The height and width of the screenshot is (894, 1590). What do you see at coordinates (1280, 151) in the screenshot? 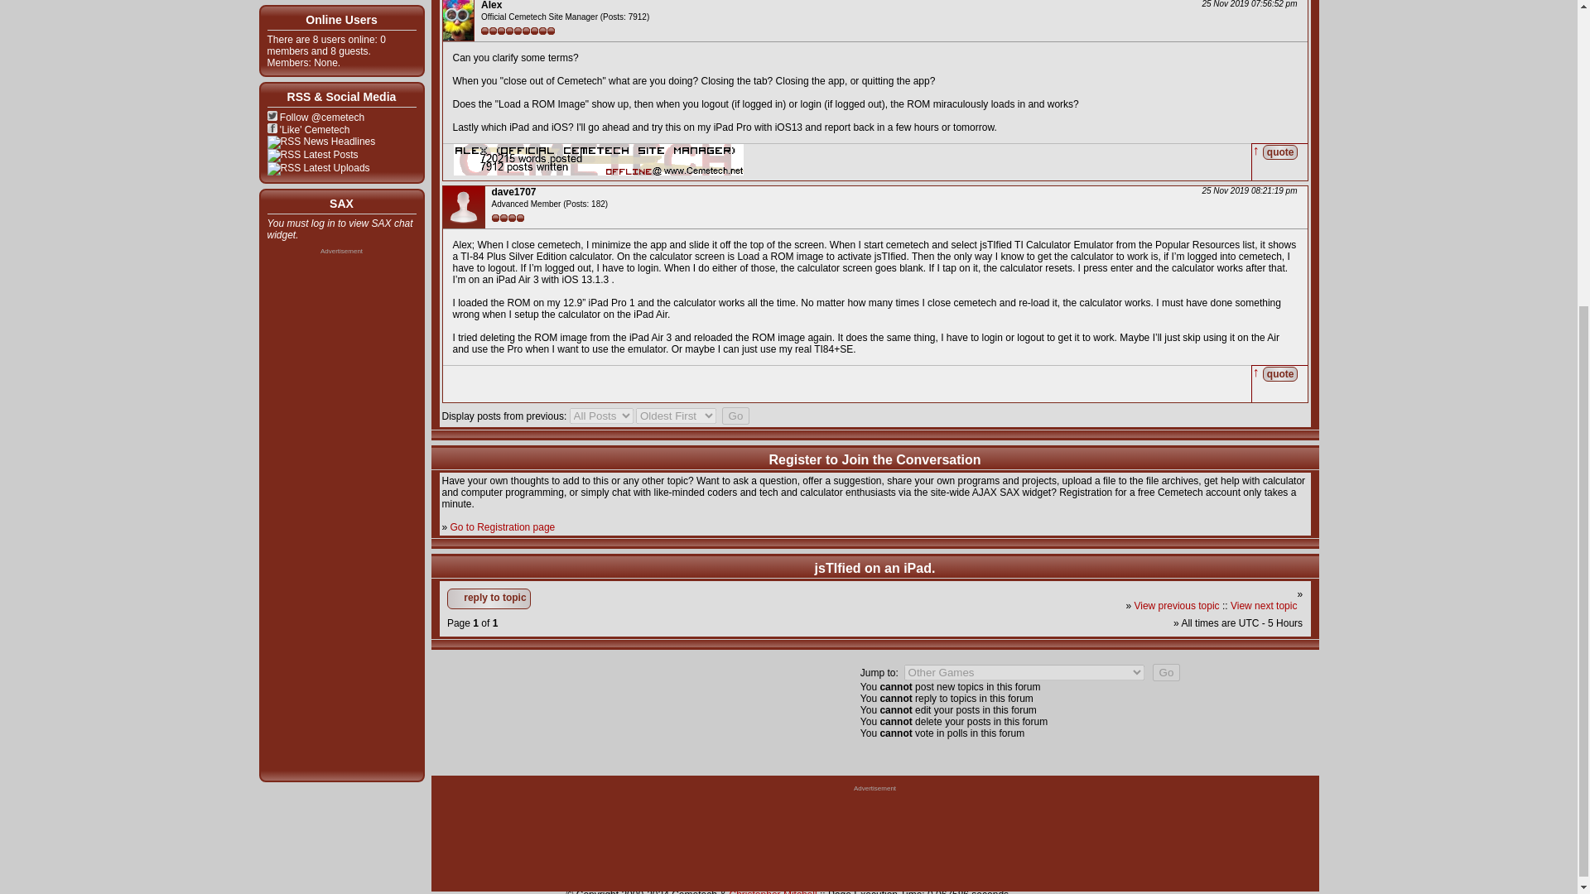
I see `quote` at bounding box center [1280, 151].